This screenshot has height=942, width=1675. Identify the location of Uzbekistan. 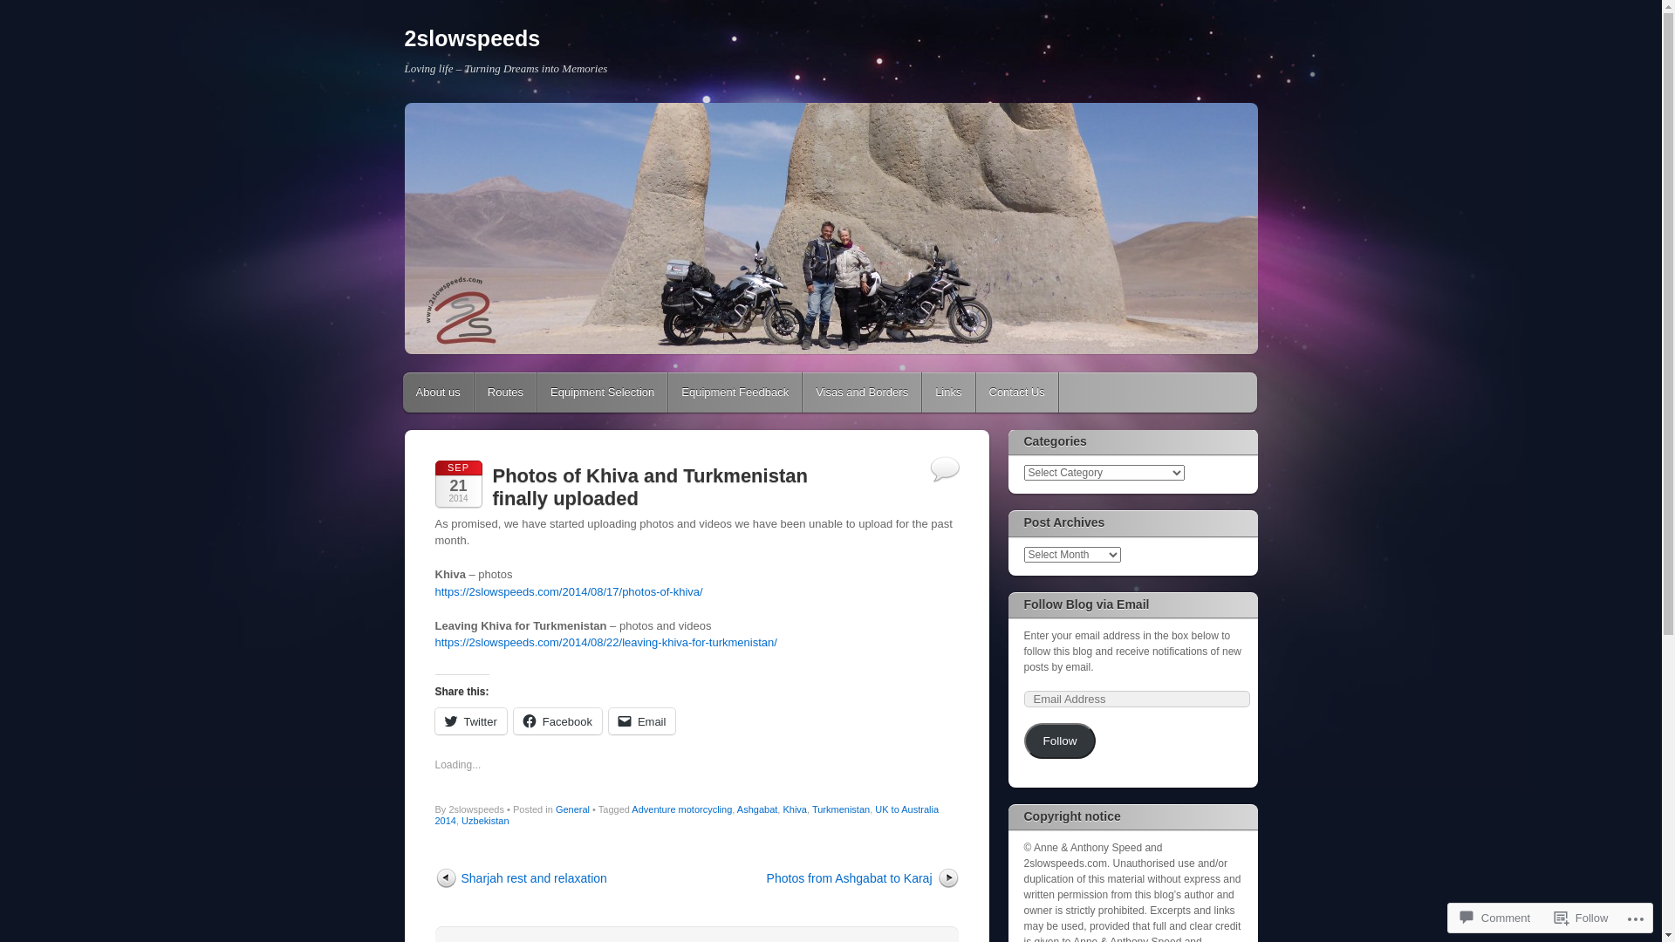
(485, 821).